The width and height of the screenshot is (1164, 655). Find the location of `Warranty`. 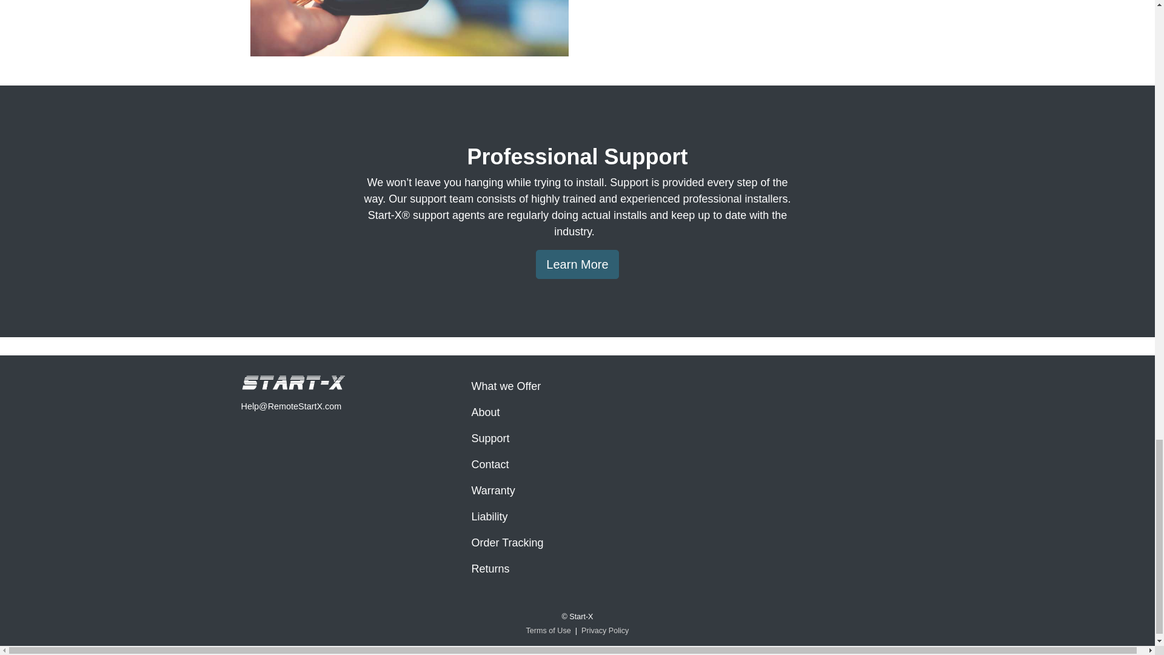

Warranty is located at coordinates (577, 491).